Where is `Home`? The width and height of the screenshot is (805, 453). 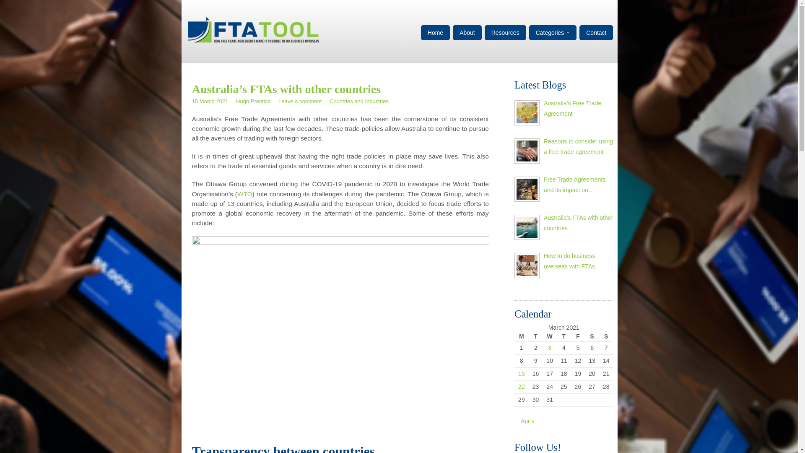 Home is located at coordinates (435, 33).